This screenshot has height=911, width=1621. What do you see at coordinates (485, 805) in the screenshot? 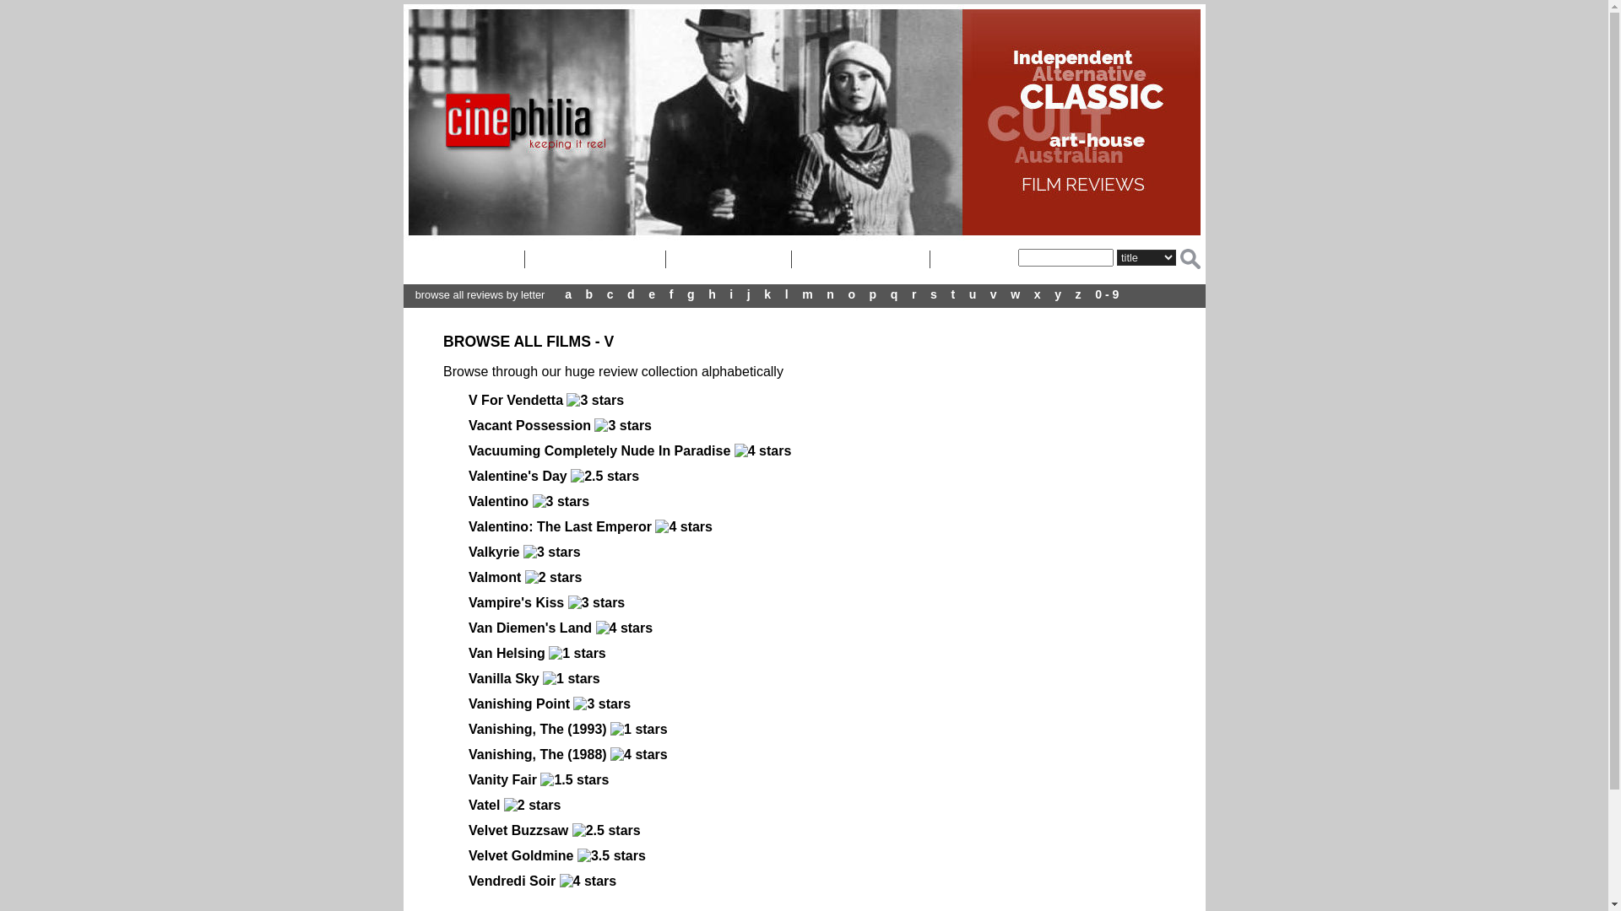
I see `Vatel` at bounding box center [485, 805].